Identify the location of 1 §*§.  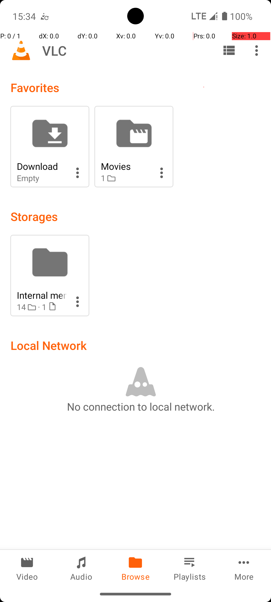
(126, 178).